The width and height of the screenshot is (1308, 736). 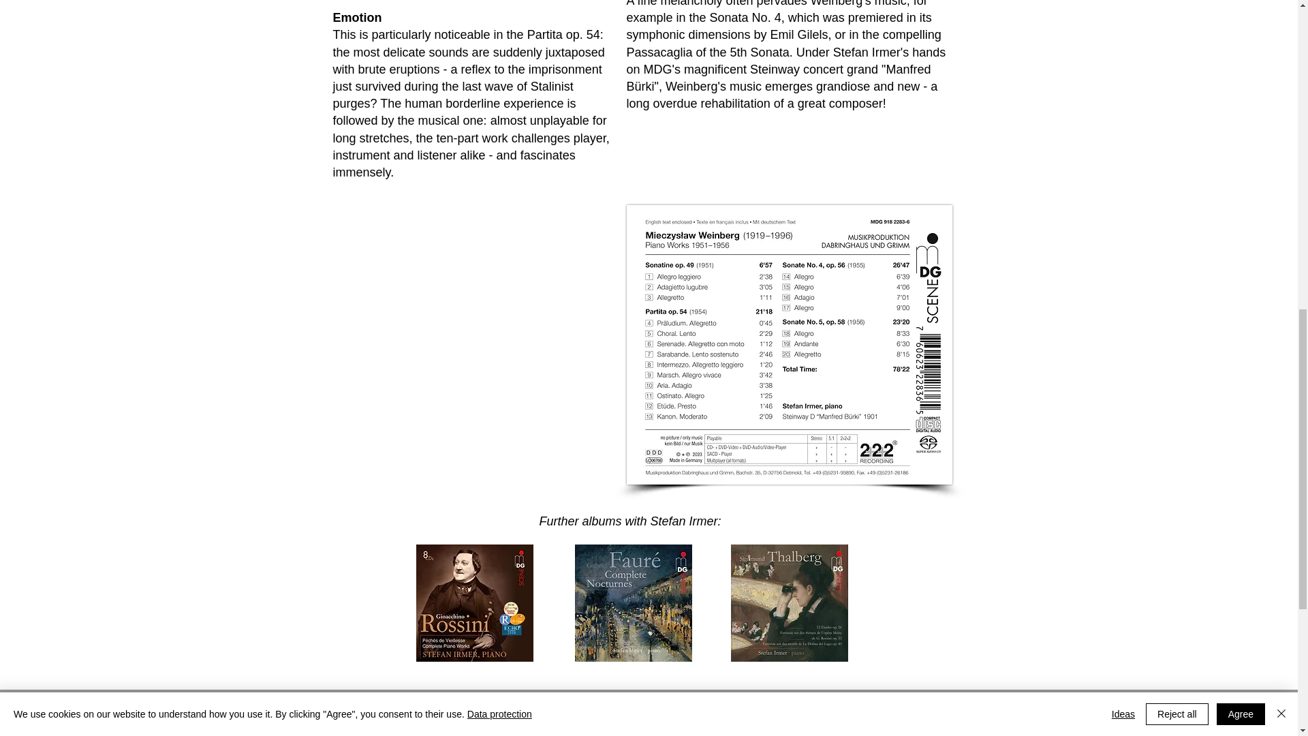 I want to click on MDG 618 1551-2, so click(x=789, y=602).